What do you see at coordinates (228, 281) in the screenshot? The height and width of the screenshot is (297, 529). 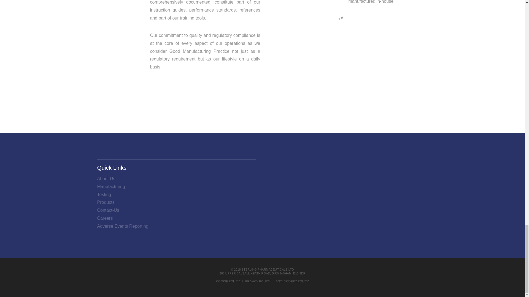 I see `COOKIE POLICY` at bounding box center [228, 281].